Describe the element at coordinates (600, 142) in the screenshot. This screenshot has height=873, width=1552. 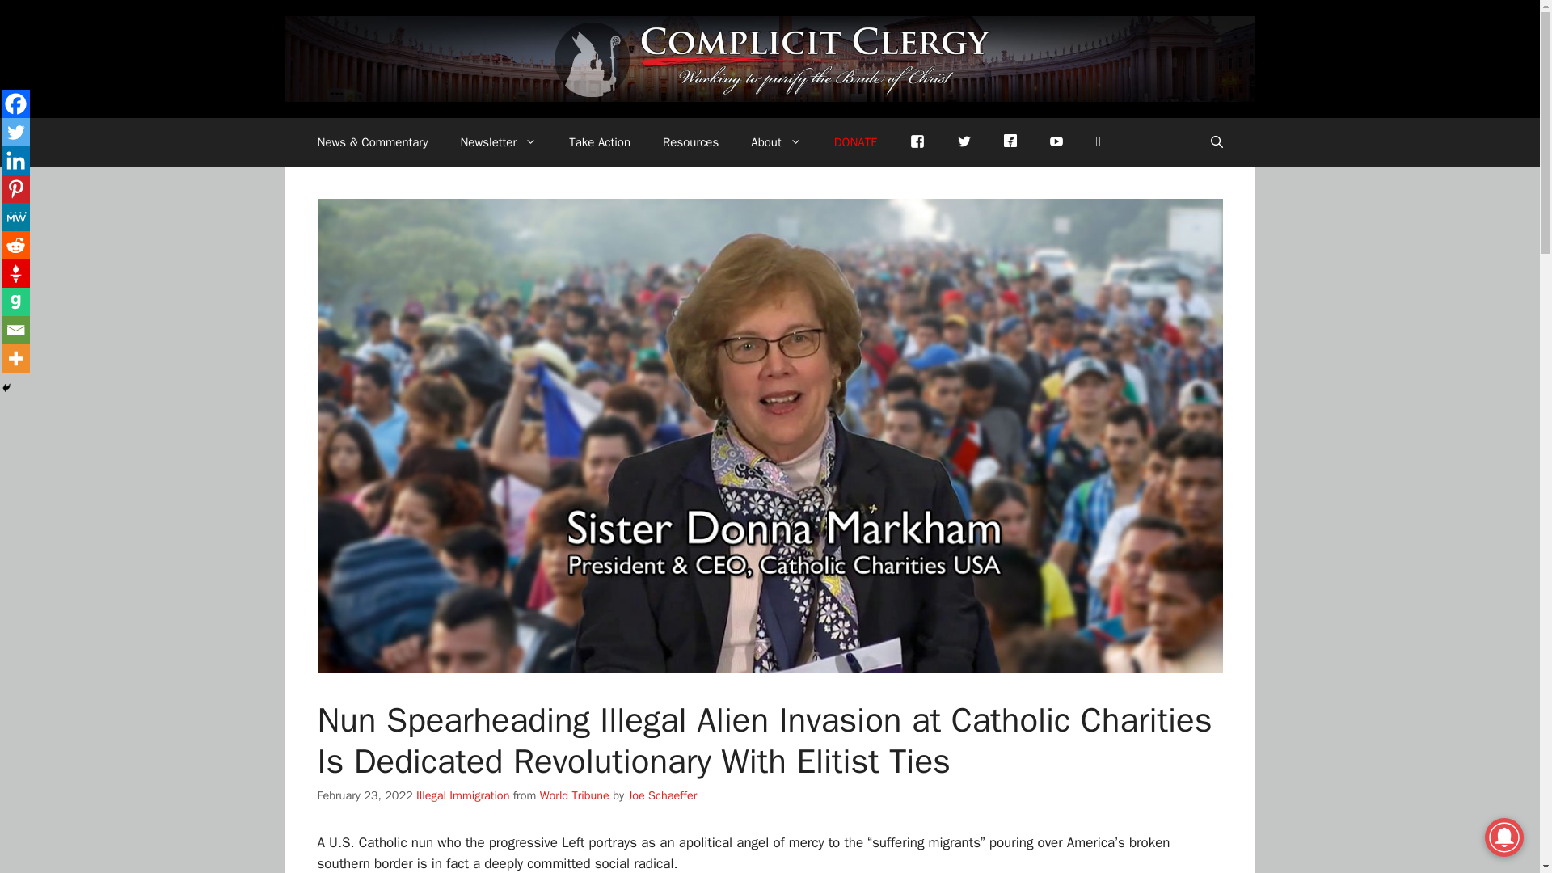
I see `Take Action` at that location.